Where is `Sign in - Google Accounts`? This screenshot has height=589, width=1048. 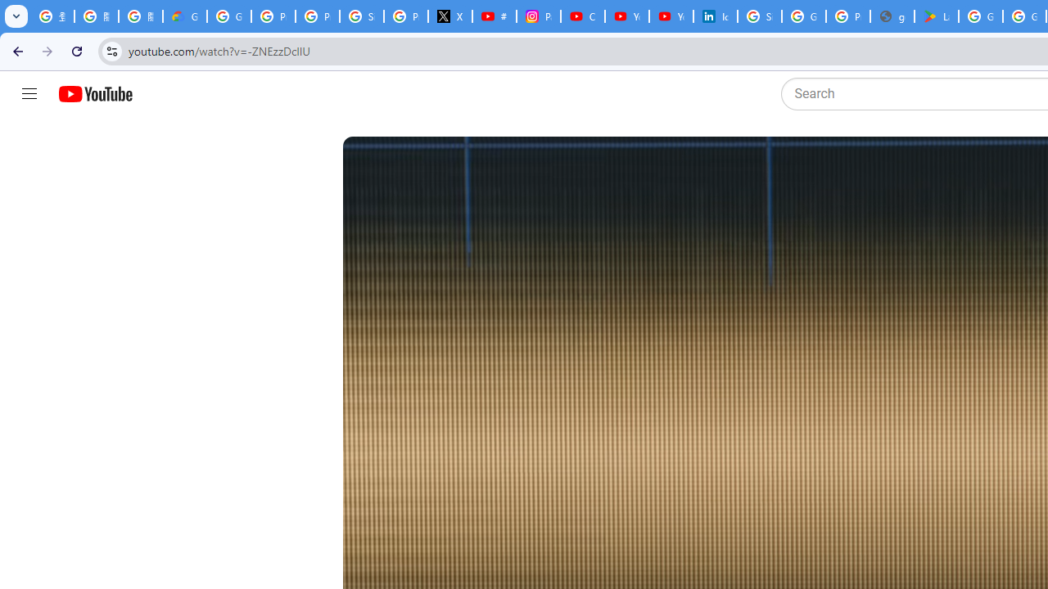
Sign in - Google Accounts is located at coordinates (760, 16).